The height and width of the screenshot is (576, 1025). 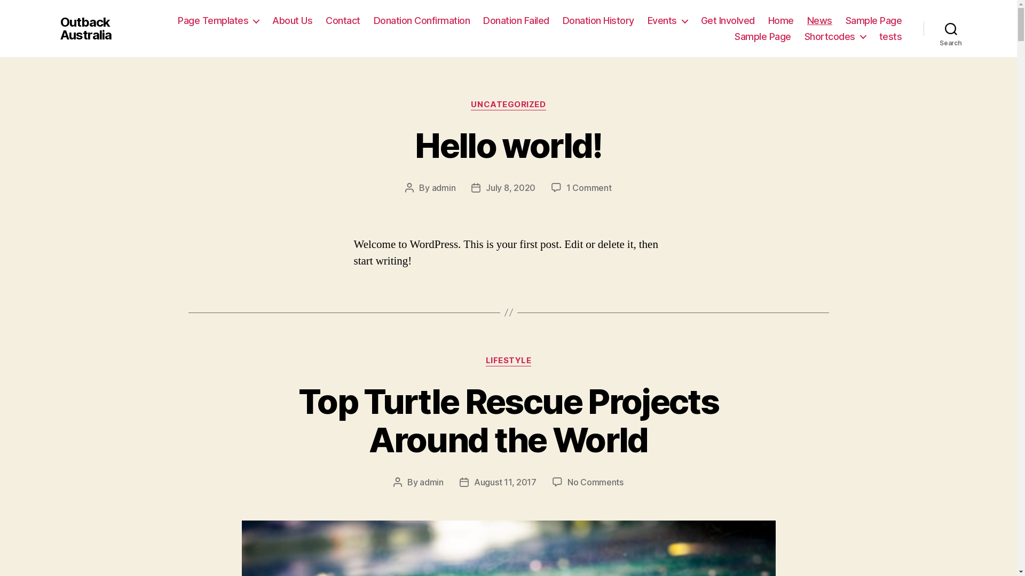 What do you see at coordinates (781, 21) in the screenshot?
I see `Home` at bounding box center [781, 21].